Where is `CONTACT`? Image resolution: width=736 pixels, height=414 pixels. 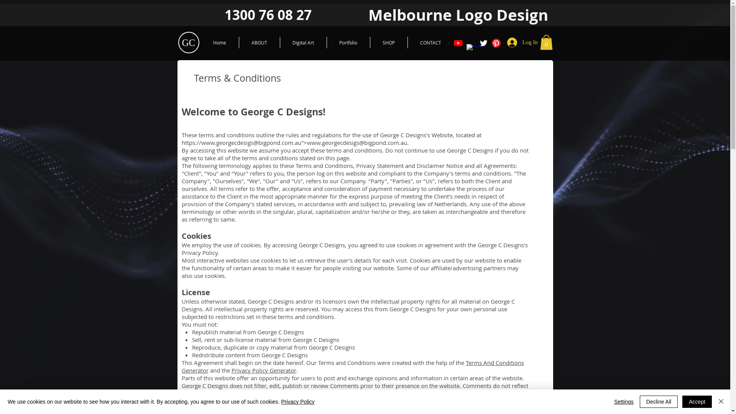
CONTACT is located at coordinates (431, 43).